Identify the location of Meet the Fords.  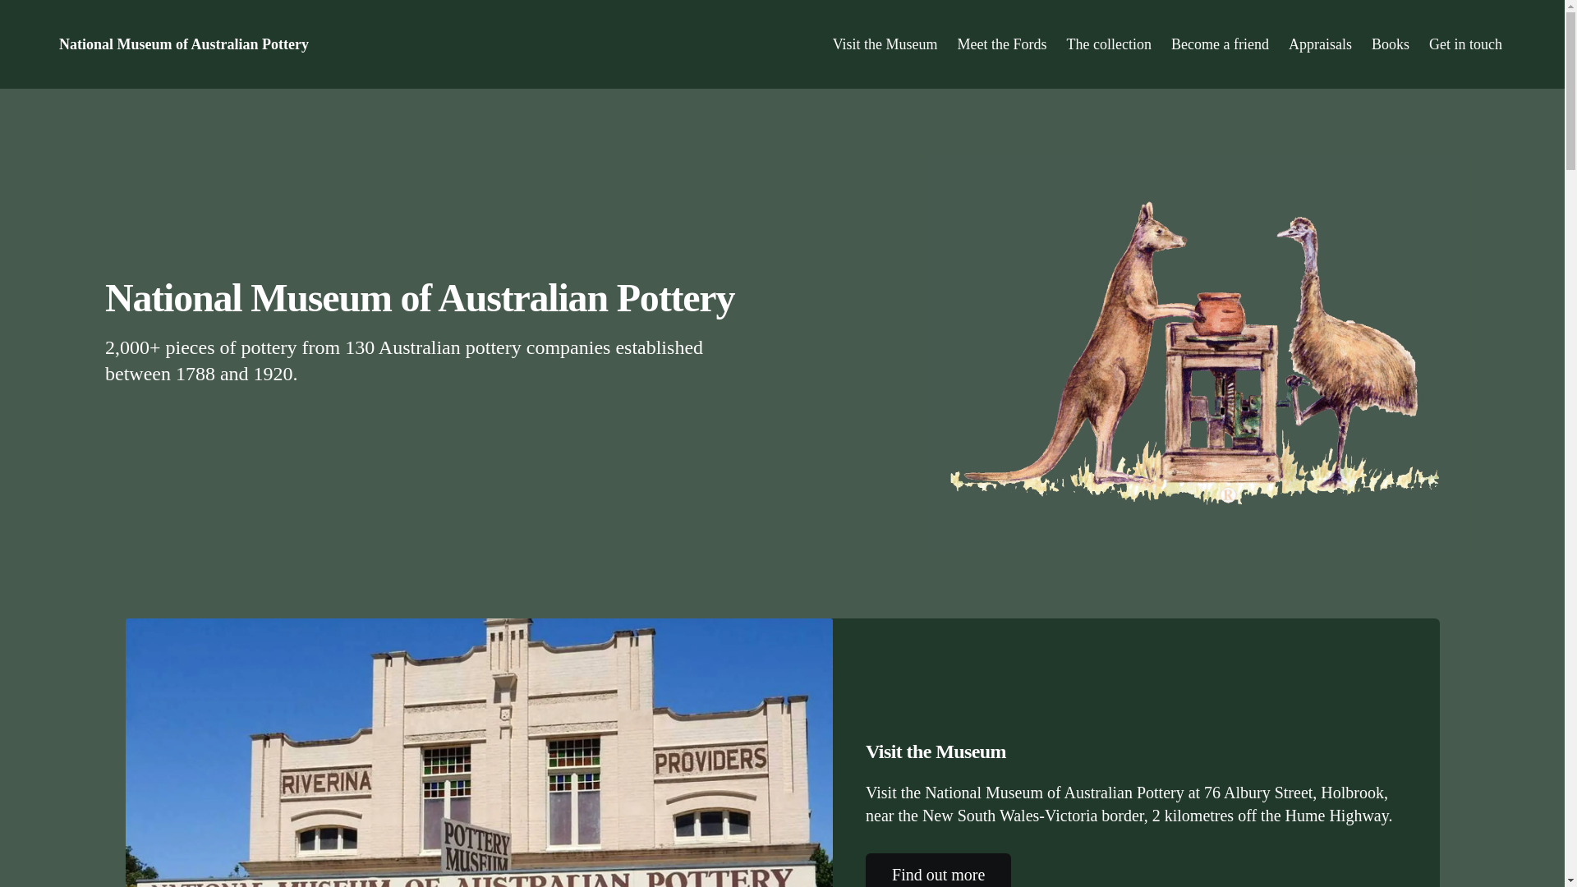
(1002, 44).